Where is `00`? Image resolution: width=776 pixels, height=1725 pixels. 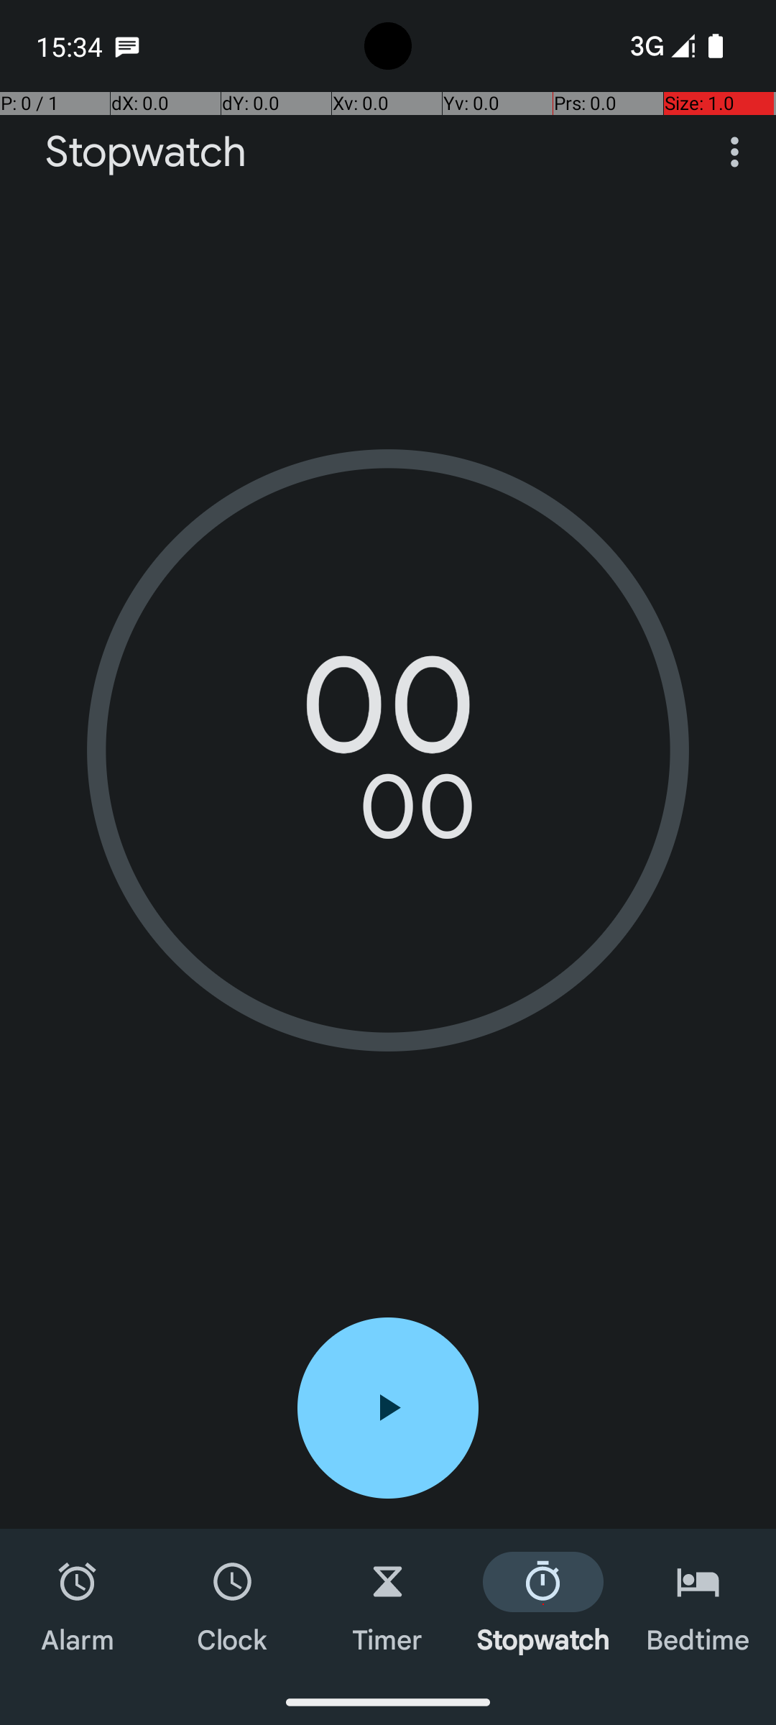
00 is located at coordinates (388, 715).